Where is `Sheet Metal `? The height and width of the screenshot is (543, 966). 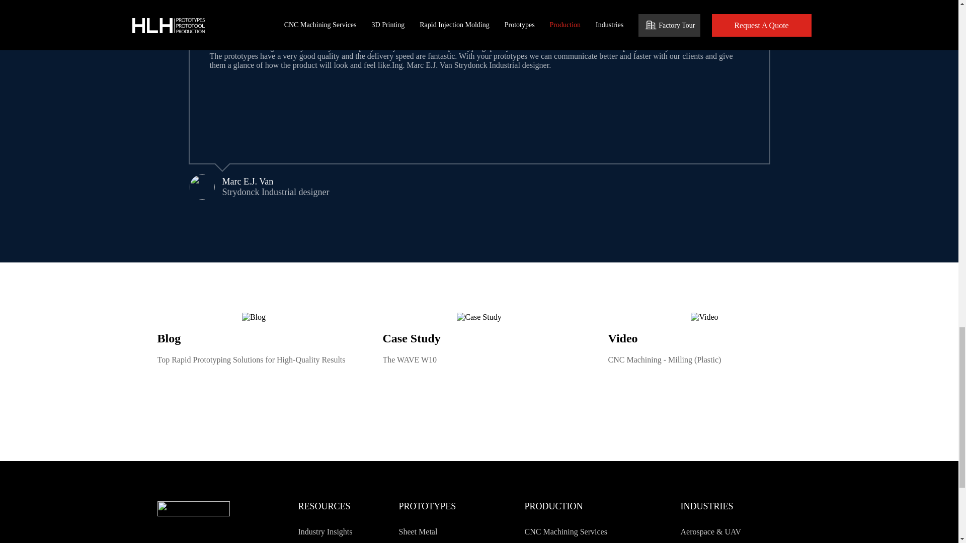 Sheet Metal  is located at coordinates (461, 532).